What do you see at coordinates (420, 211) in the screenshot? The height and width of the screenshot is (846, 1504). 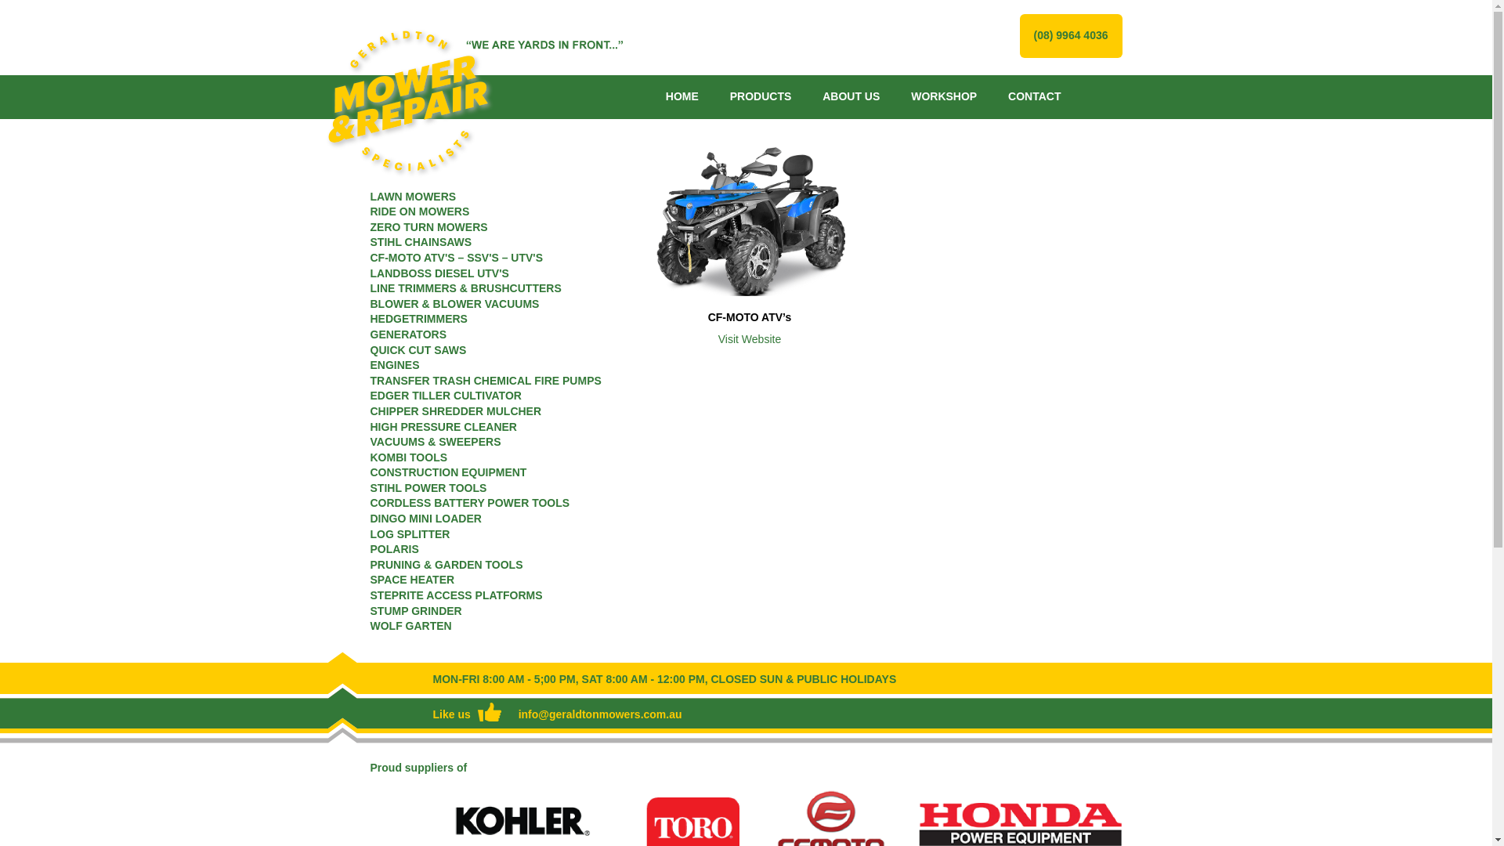 I see `RIDE ON MOWERS` at bounding box center [420, 211].